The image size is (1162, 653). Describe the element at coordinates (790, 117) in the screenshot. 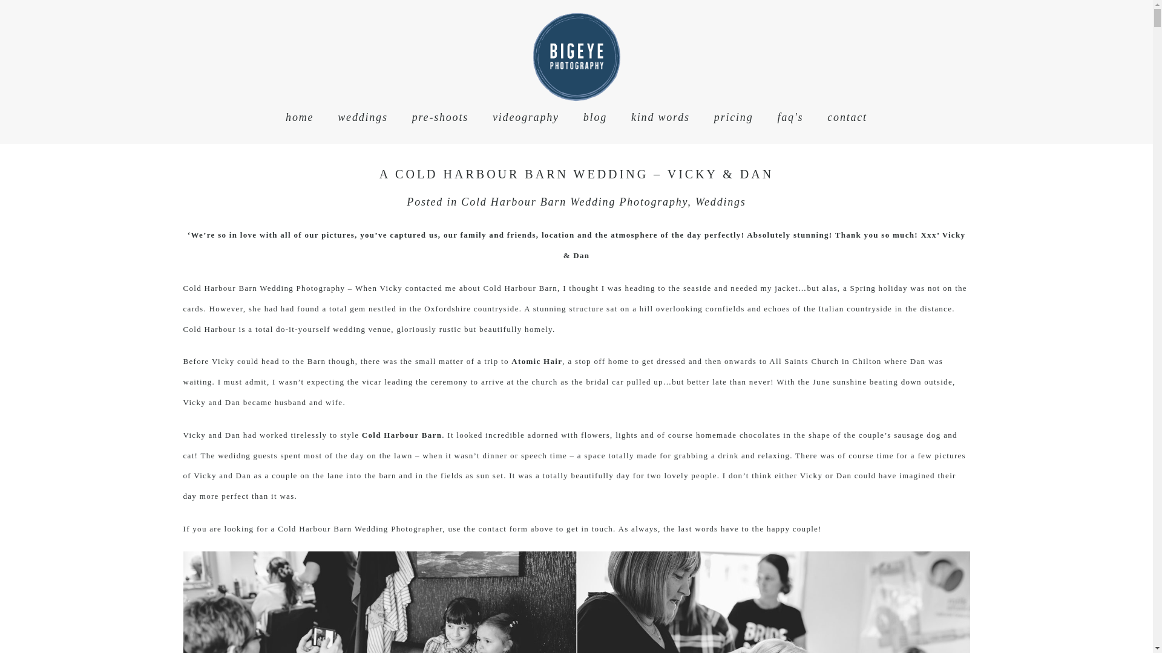

I see `faq's` at that location.